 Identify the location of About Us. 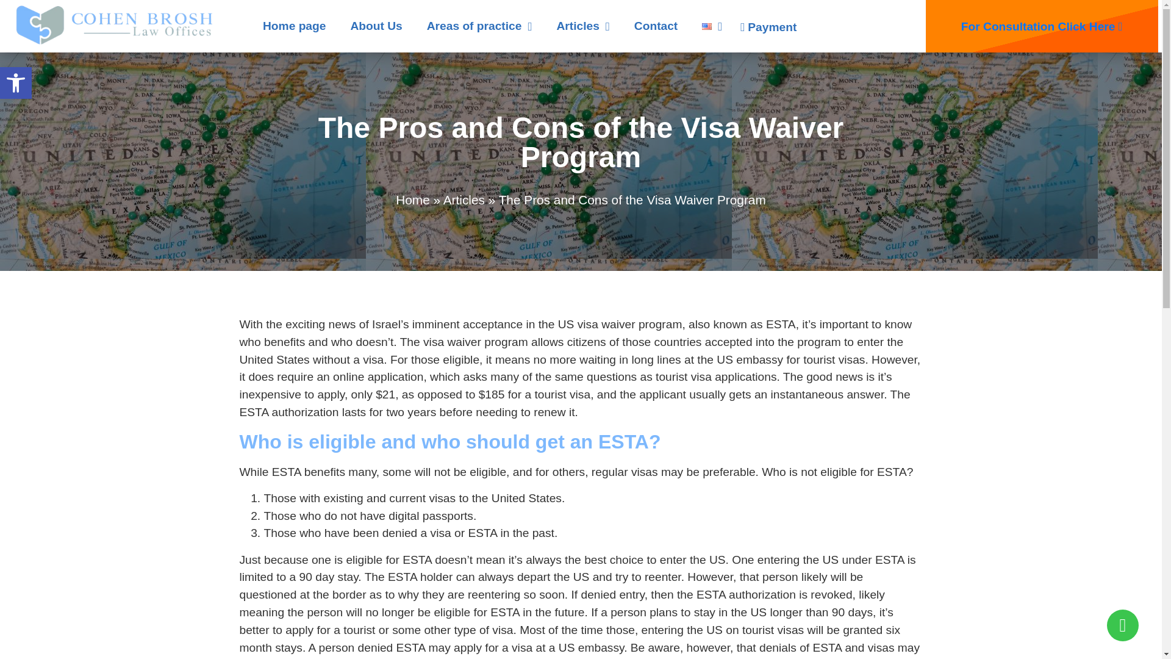
(376, 26).